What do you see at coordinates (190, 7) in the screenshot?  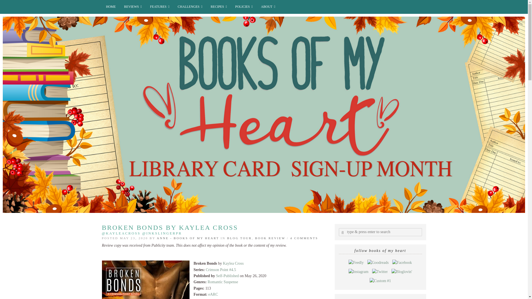 I see `CHALLENGES  ` at bounding box center [190, 7].